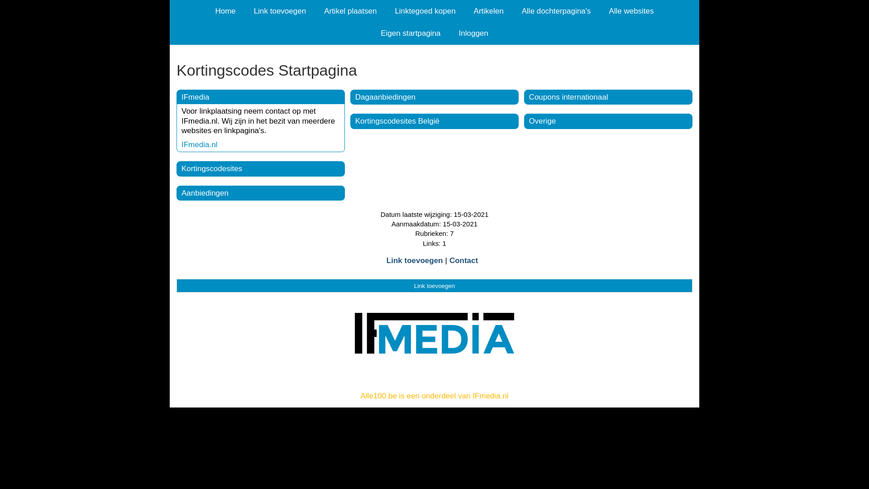 Image resolution: width=869 pixels, height=489 pixels. Describe the element at coordinates (473, 34) in the screenshot. I see `Inloggen` at that location.